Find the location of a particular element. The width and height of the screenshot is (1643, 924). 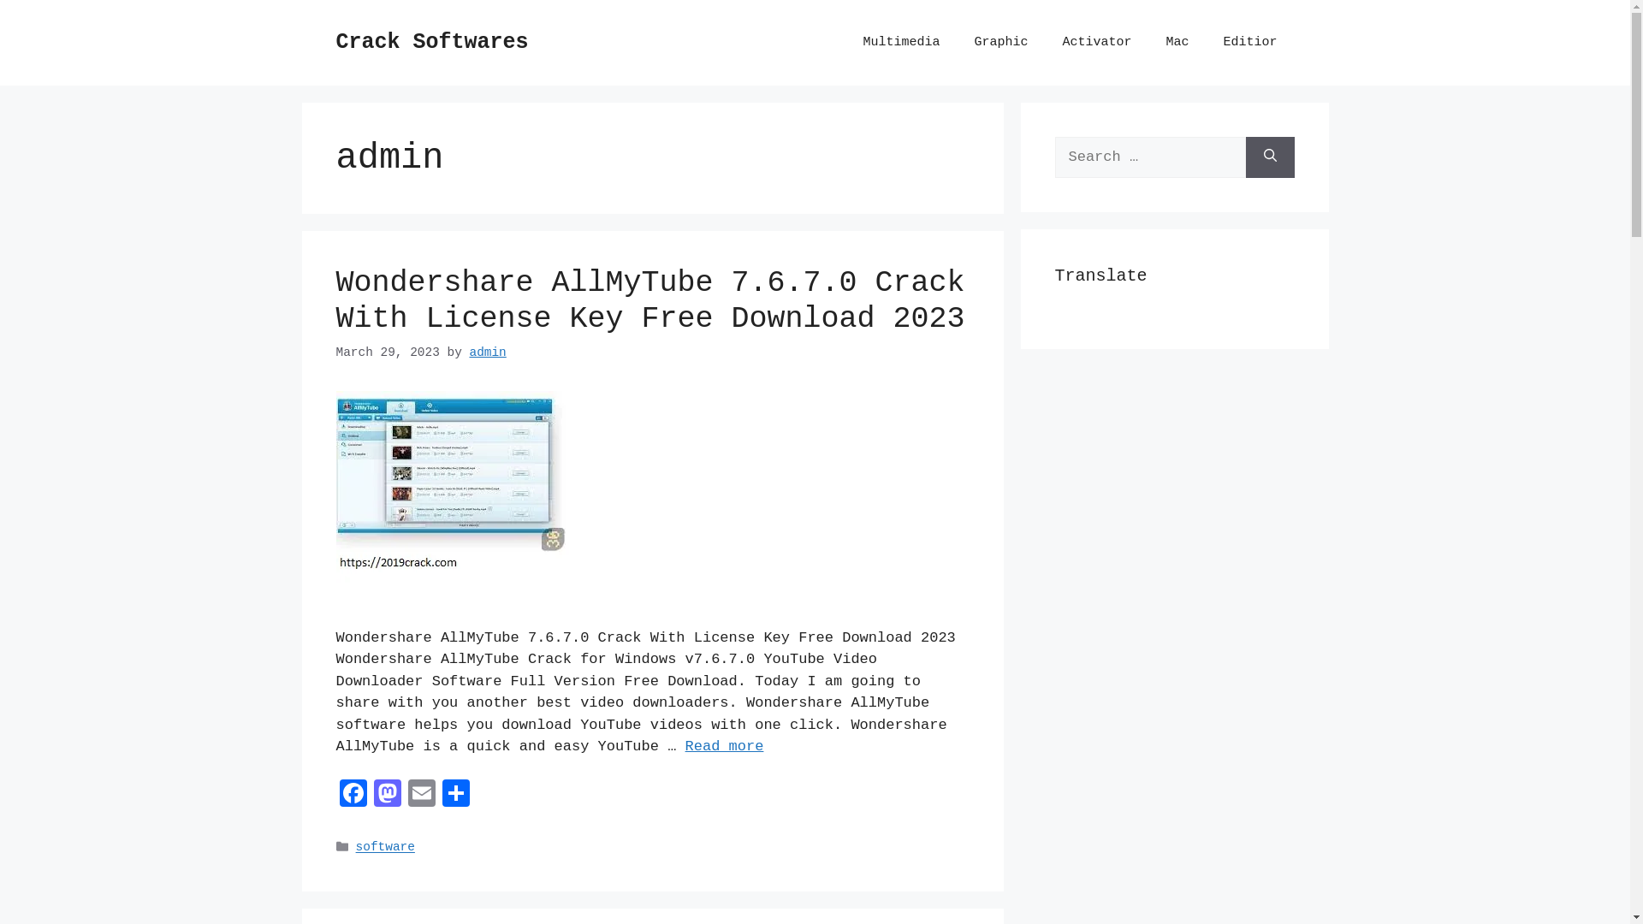

Email is located at coordinates (421, 797).